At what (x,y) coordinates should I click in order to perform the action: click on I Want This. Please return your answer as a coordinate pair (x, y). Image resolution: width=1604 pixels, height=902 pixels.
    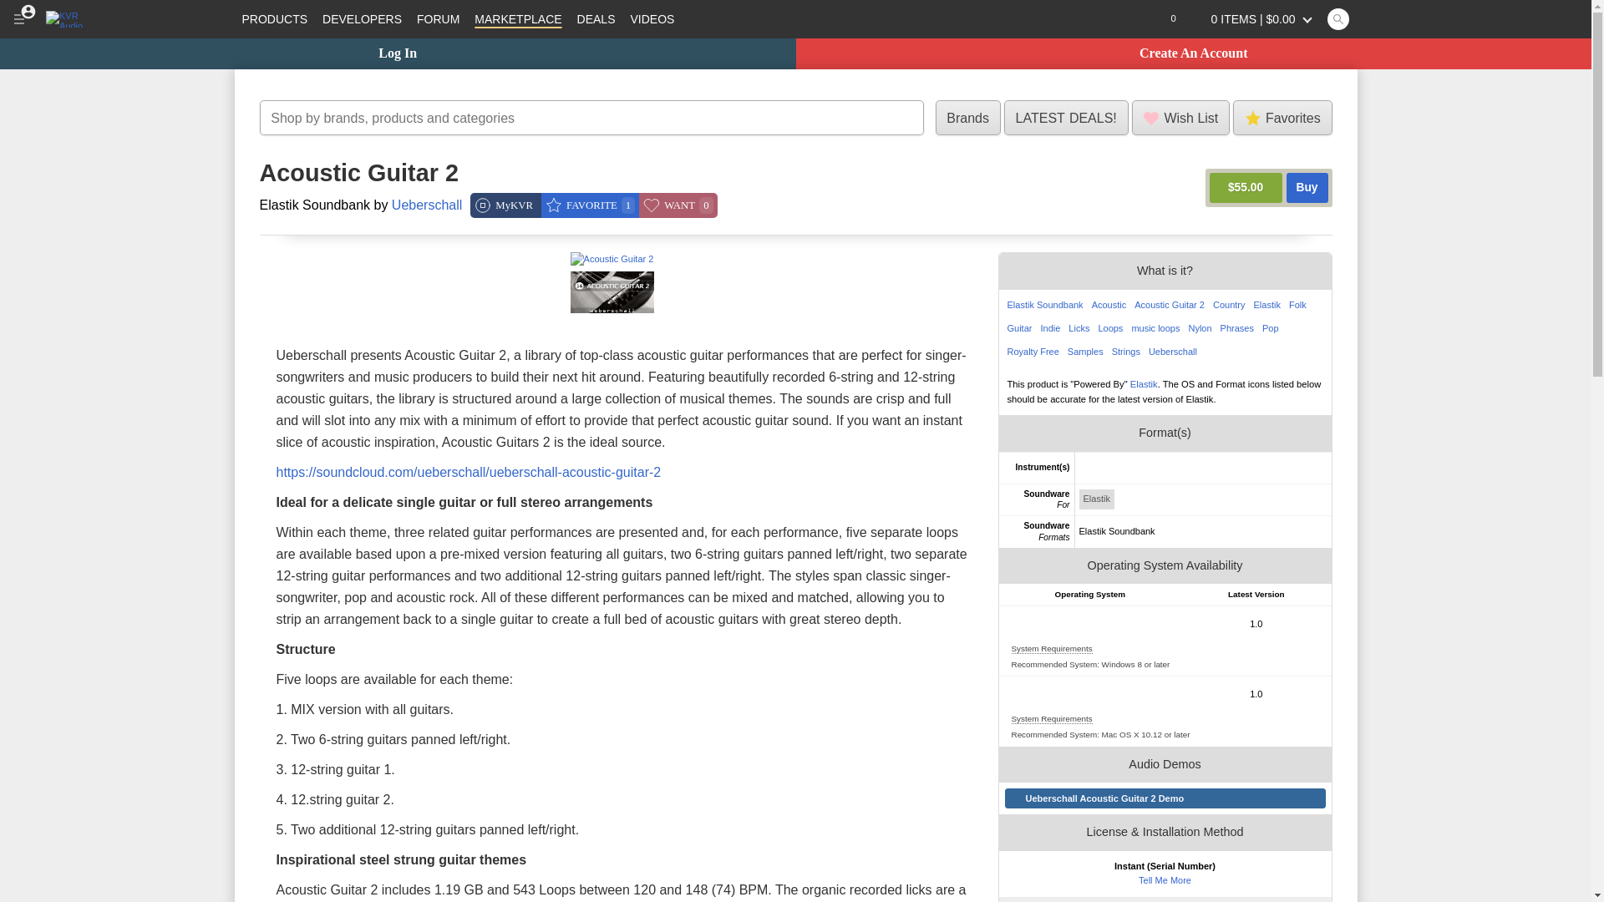
    Looking at the image, I should click on (678, 205).